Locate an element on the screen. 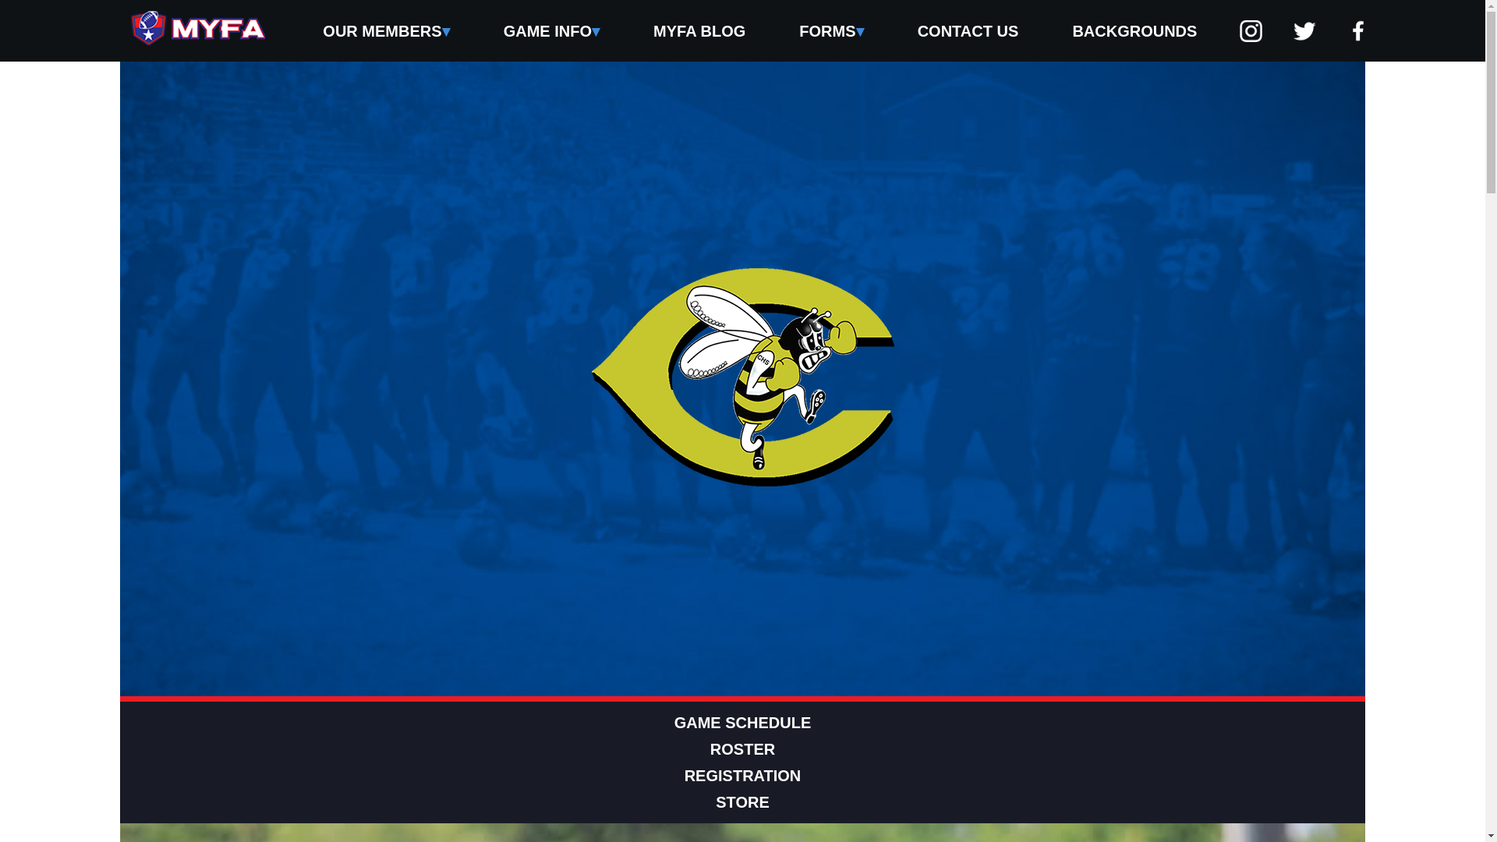 This screenshot has height=842, width=1497. BACKGROUNDS is located at coordinates (1134, 30).